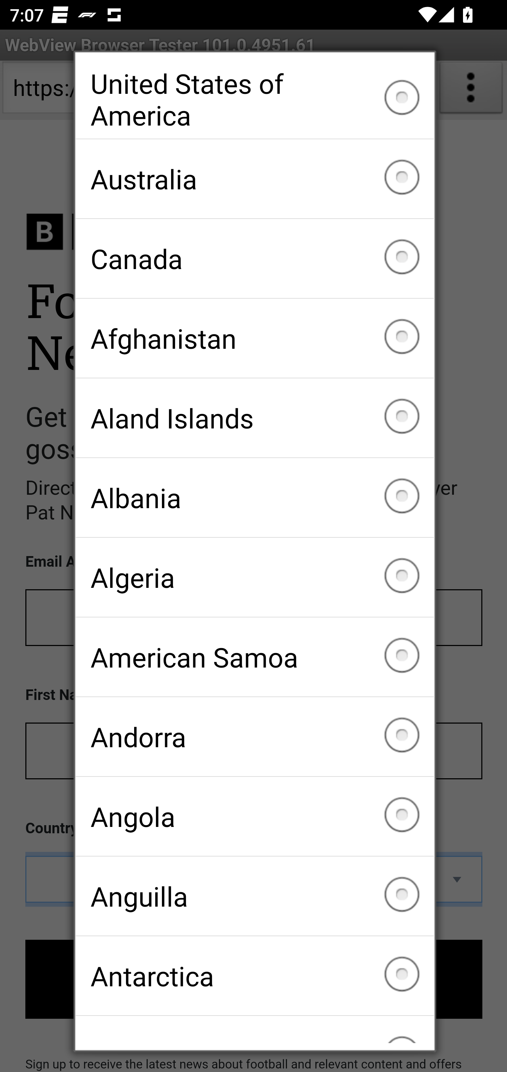 This screenshot has height=1072, width=507. I want to click on Aland Islands, so click(255, 418).